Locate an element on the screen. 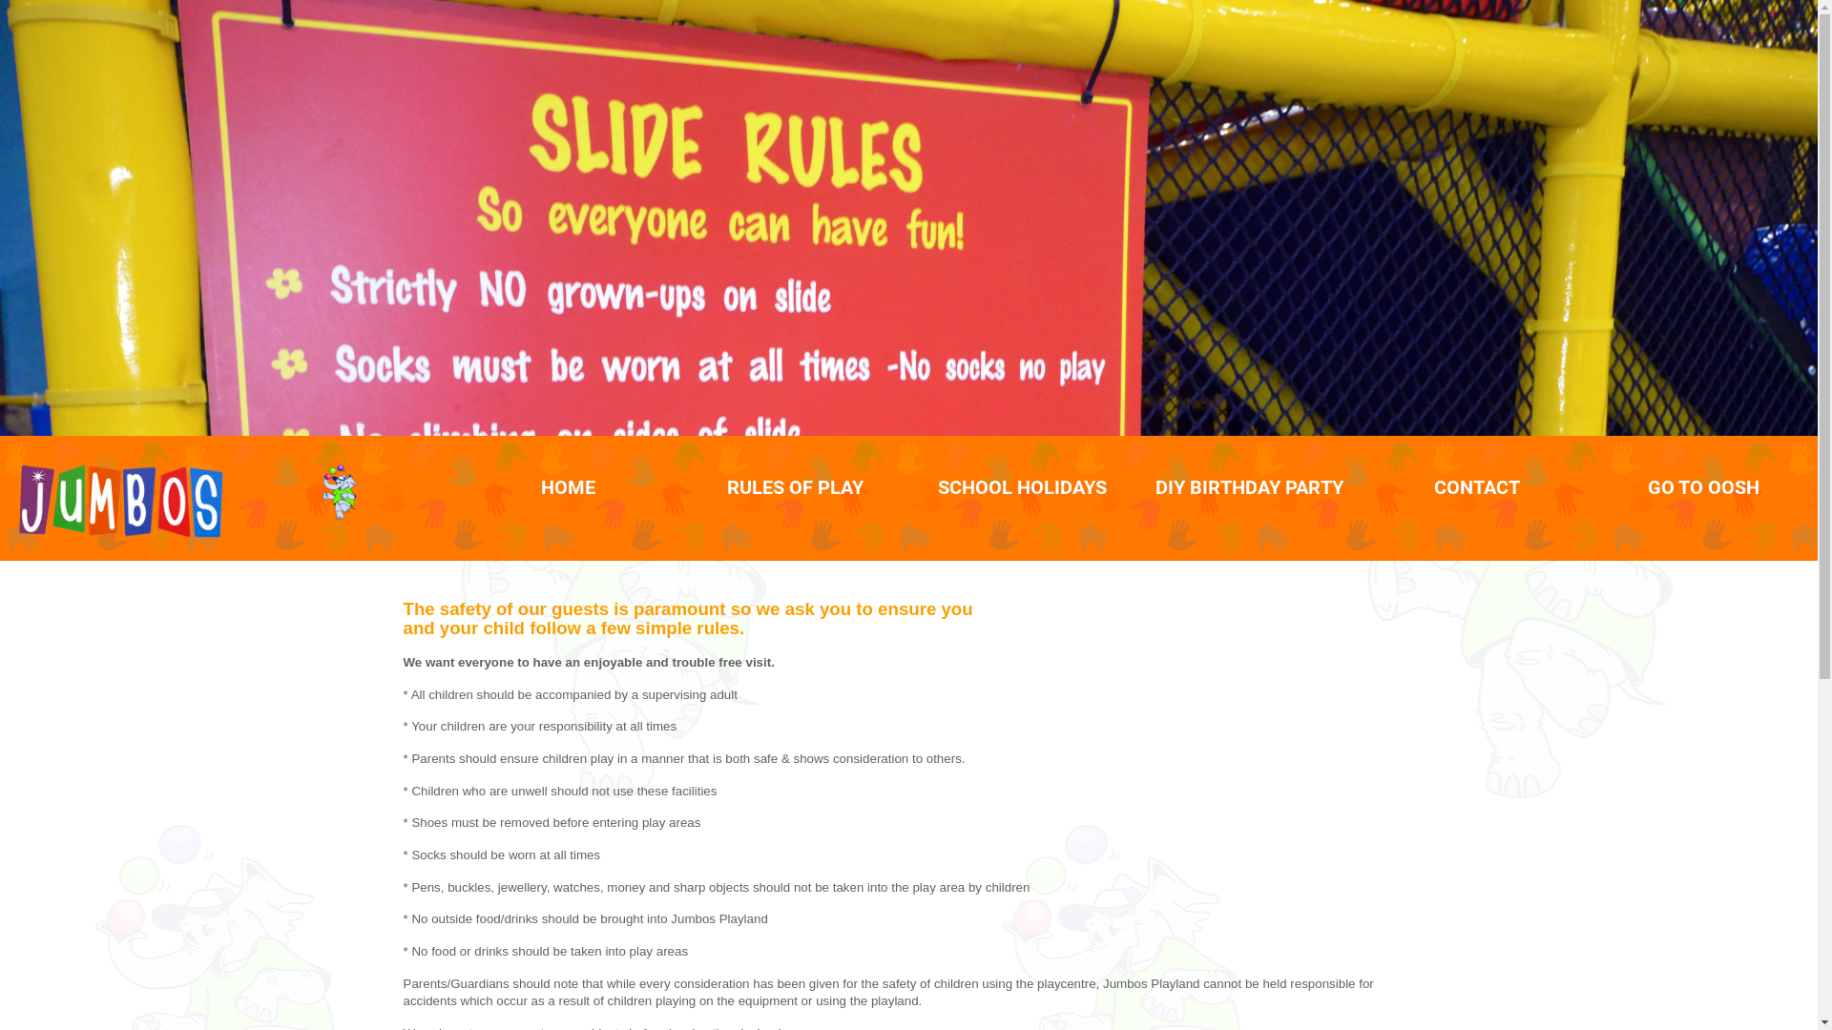 The width and height of the screenshot is (1832, 1030). GO TO OOSH is located at coordinates (1704, 487).